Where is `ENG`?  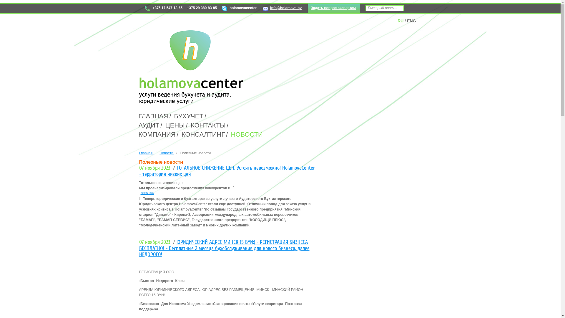 ENG is located at coordinates (411, 21).